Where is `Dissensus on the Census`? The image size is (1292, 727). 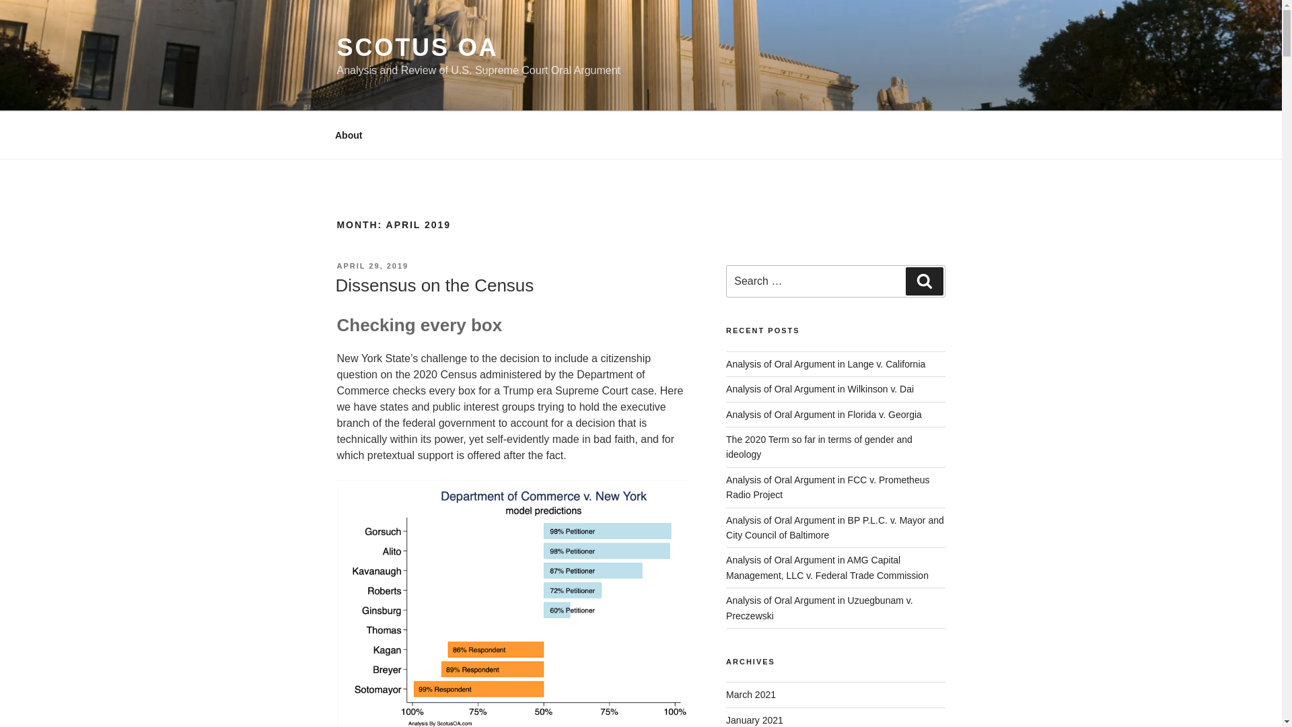
Dissensus on the Census is located at coordinates (433, 285).